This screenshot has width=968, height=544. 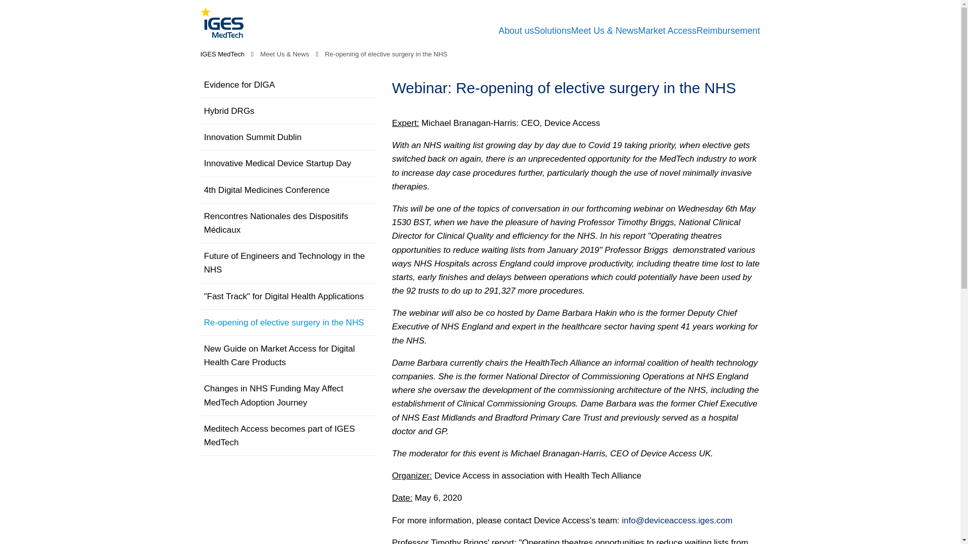 What do you see at coordinates (252, 137) in the screenshot?
I see `Innovation Summit Dublin` at bounding box center [252, 137].